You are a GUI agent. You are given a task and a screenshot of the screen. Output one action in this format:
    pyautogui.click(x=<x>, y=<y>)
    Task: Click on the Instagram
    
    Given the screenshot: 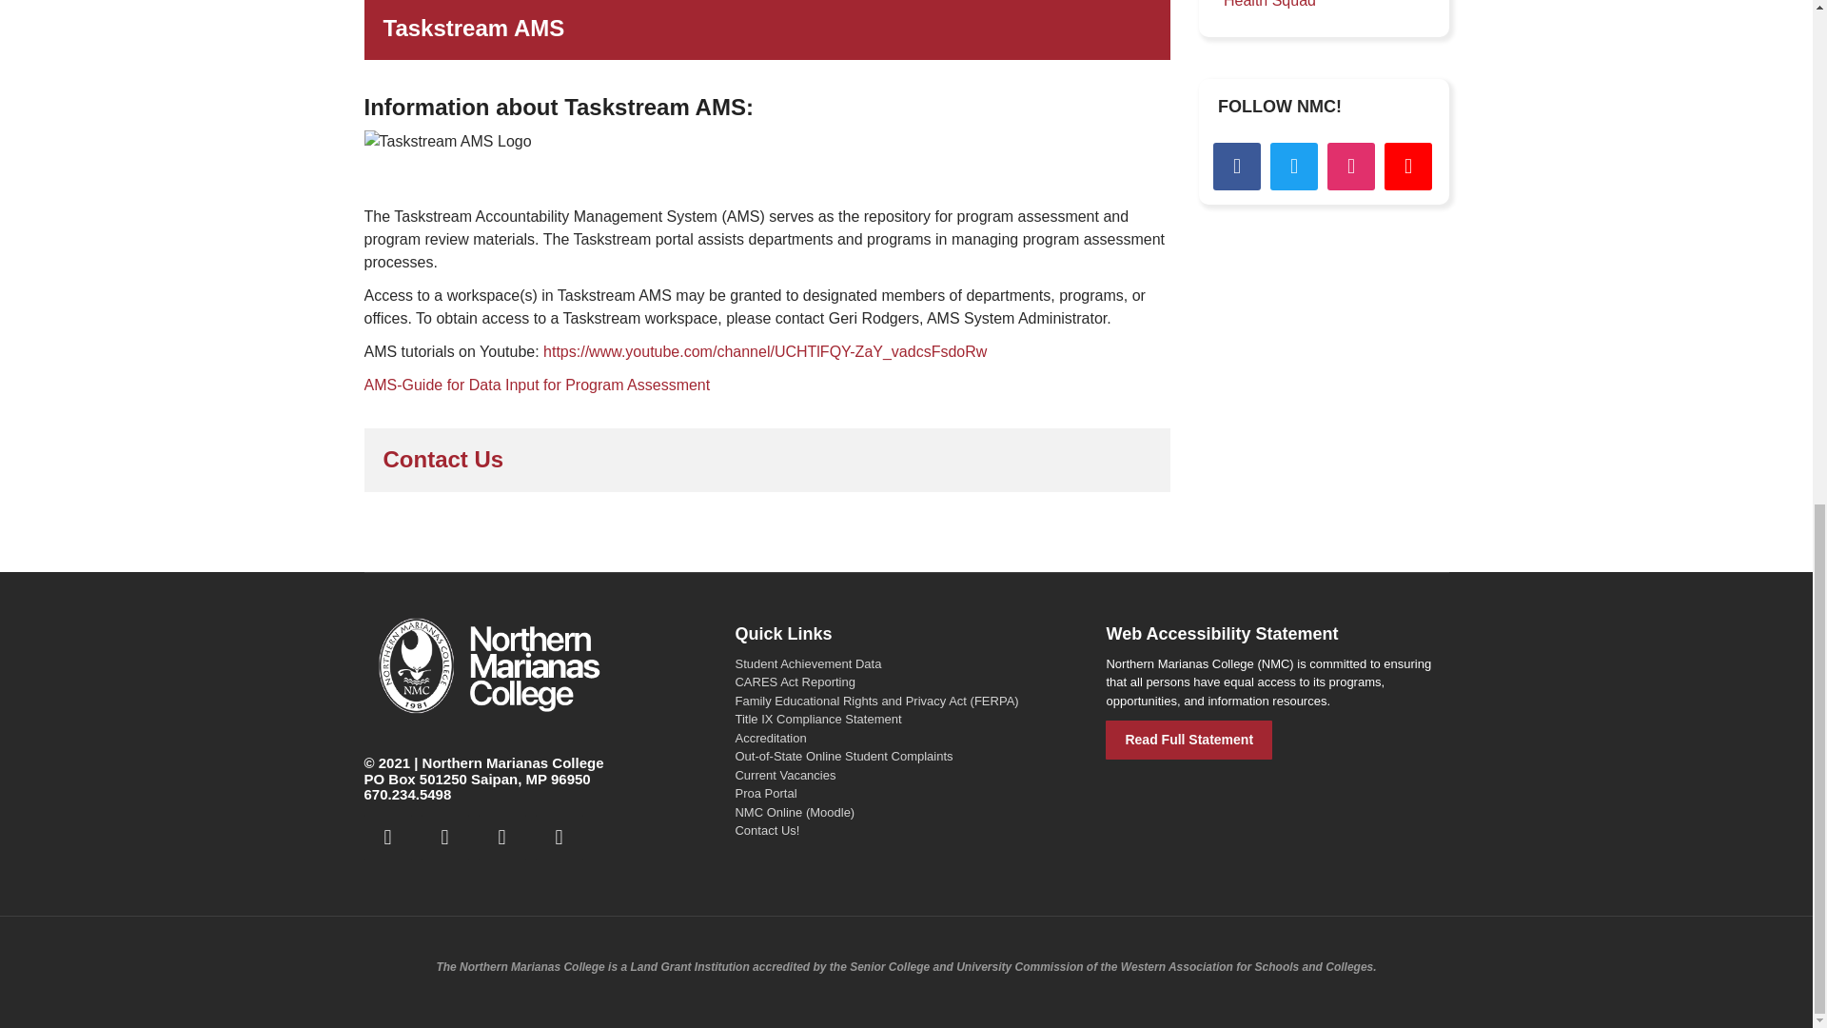 What is the action you would take?
    pyautogui.click(x=1351, y=166)
    